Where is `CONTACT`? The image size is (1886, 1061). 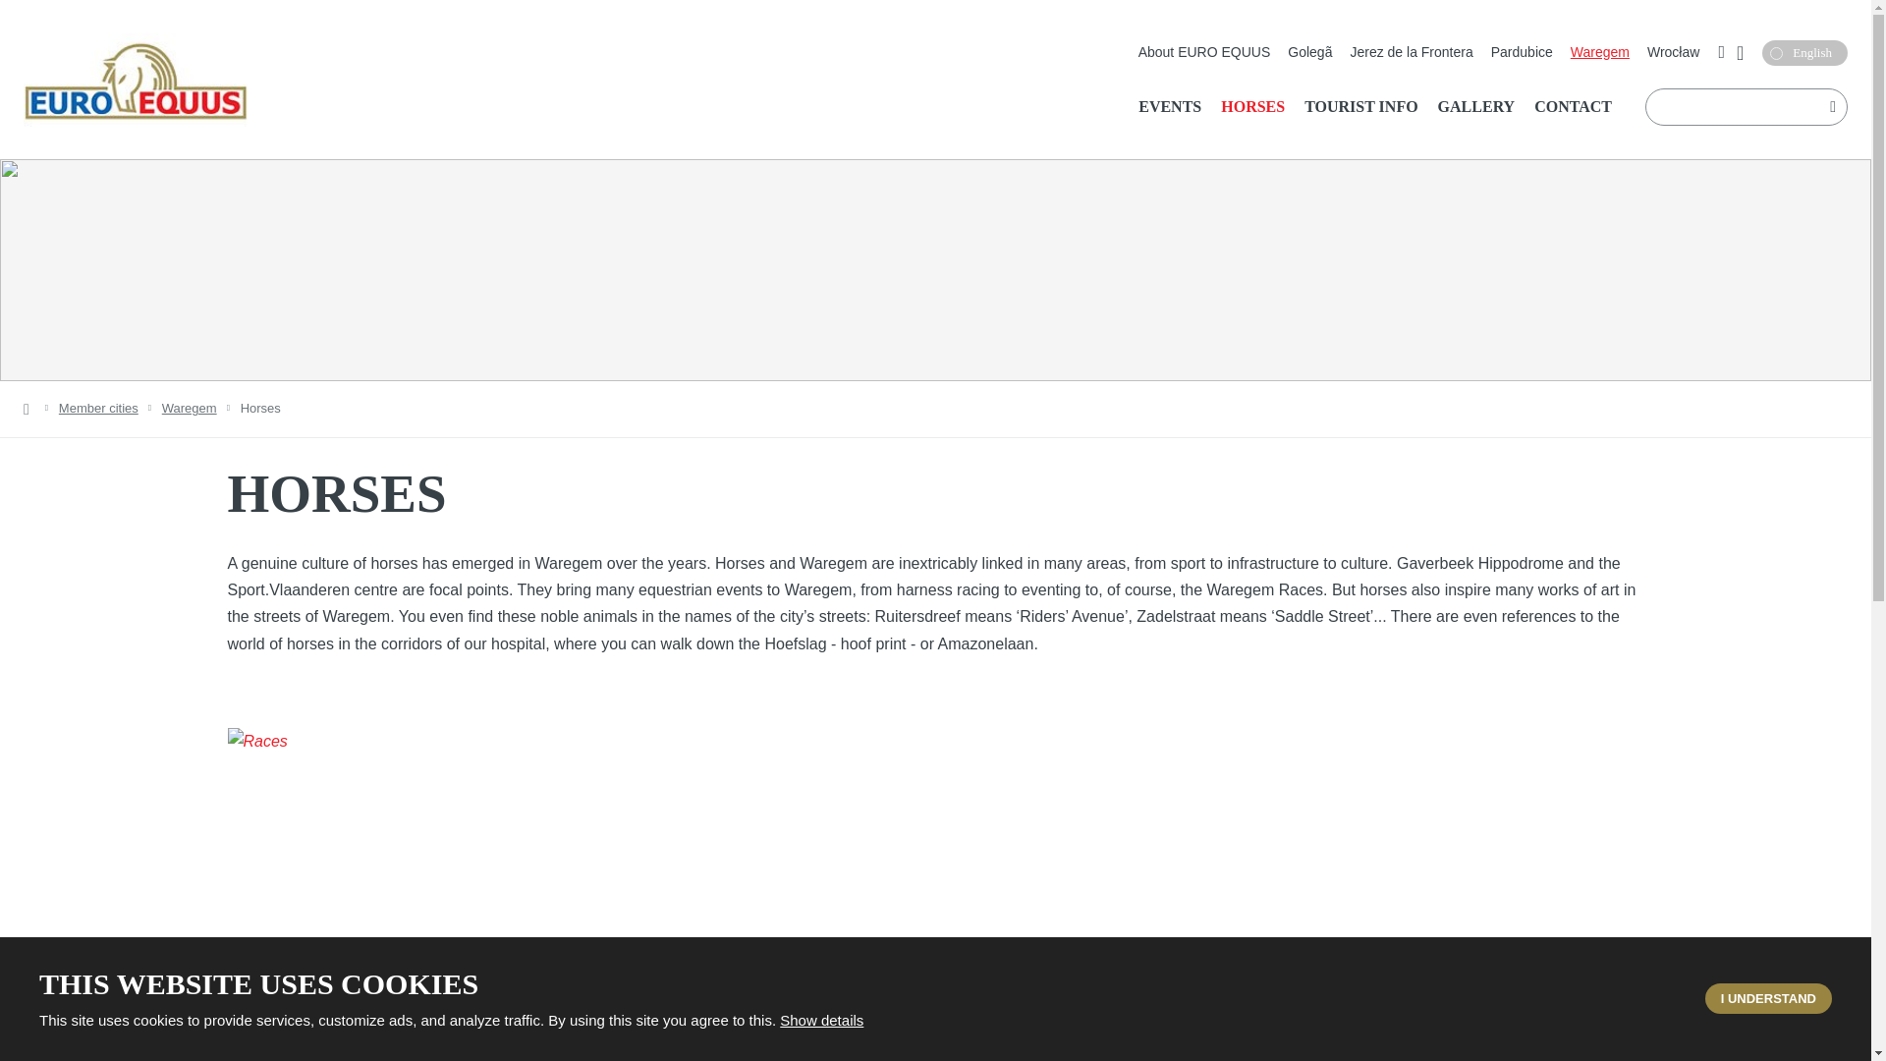
CONTACT is located at coordinates (1573, 106).